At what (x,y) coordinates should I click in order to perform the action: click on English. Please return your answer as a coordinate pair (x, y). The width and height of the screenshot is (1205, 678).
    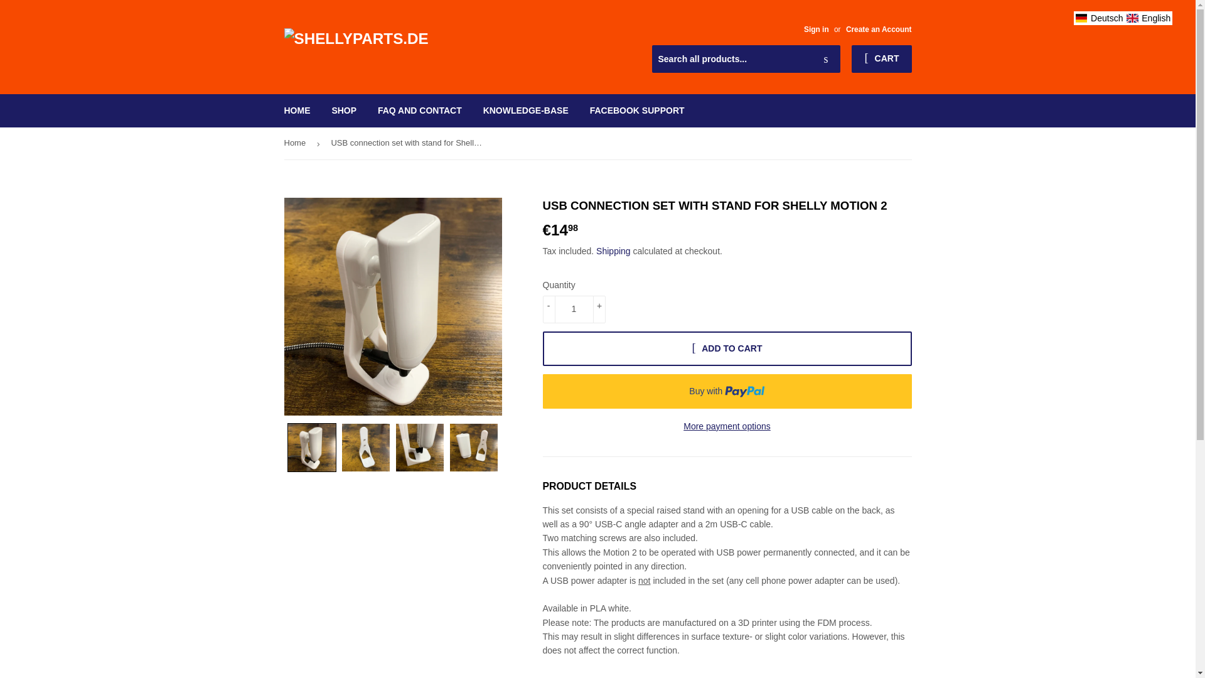
    Looking at the image, I should click on (1149, 18).